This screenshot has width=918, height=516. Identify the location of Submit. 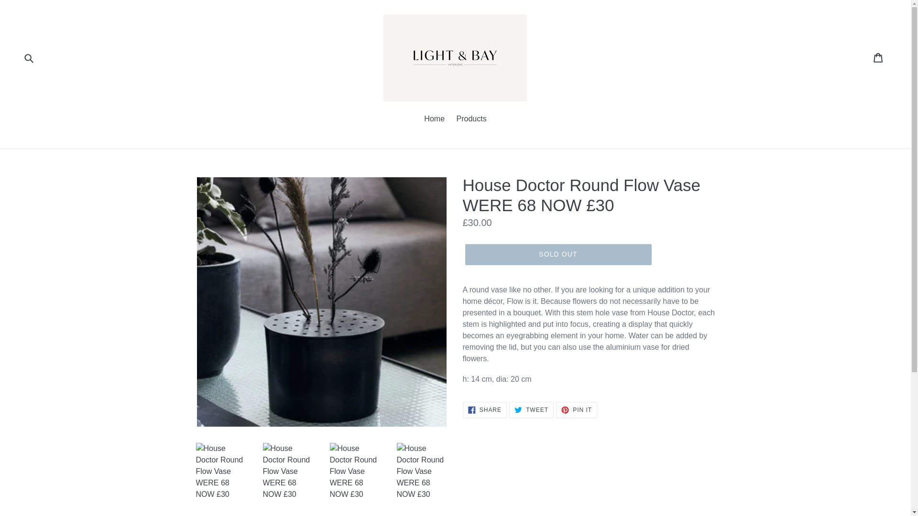
(434, 119).